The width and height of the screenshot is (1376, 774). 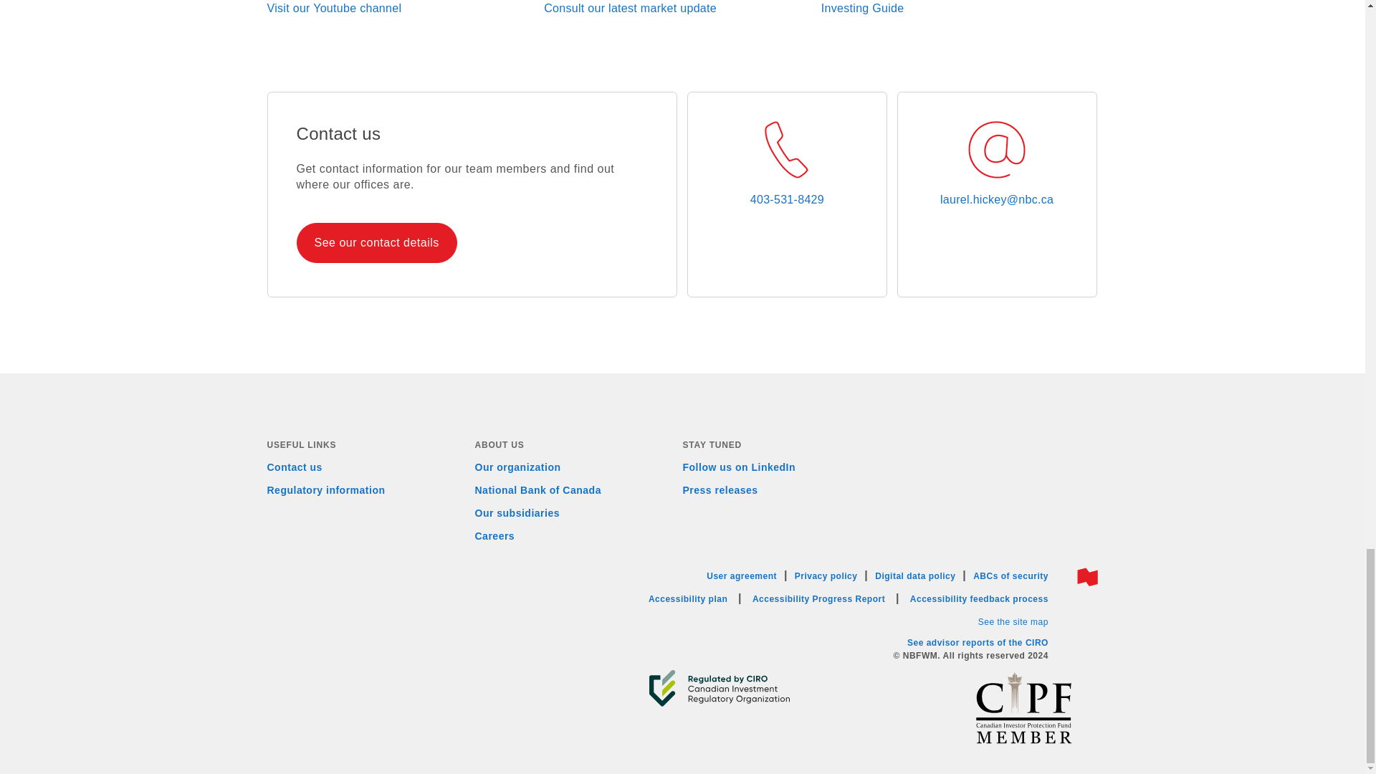 I want to click on Regulatory information, so click(x=325, y=490).